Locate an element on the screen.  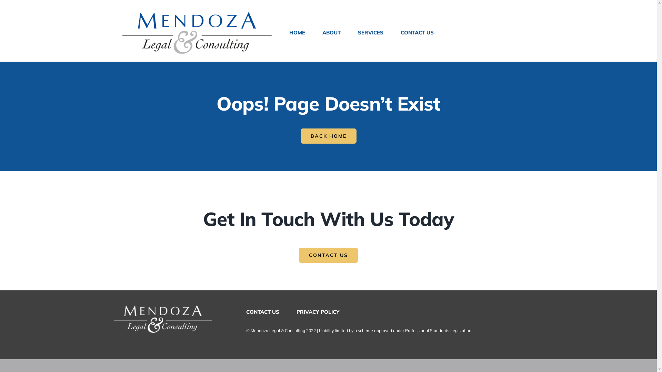
HOME is located at coordinates (297, 32).